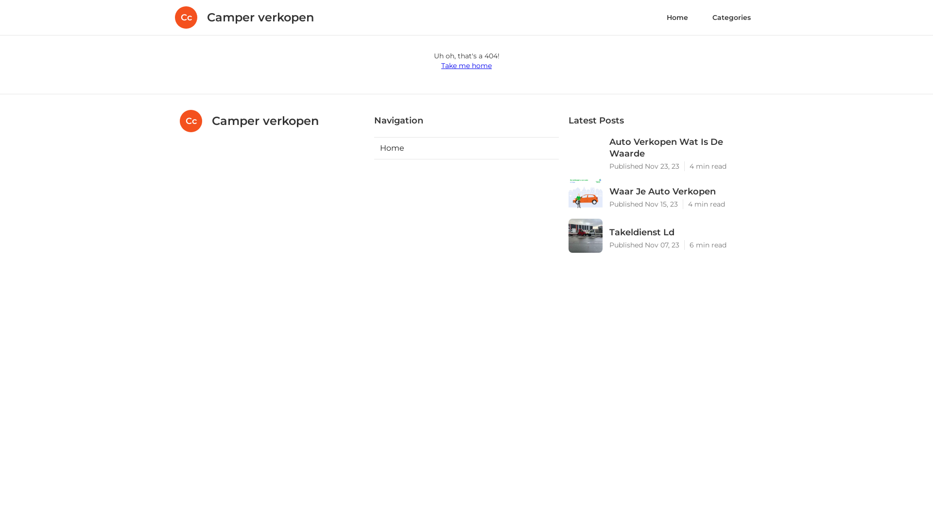  I want to click on Auto Verkopen Wat Is De Waarde, so click(681, 148).